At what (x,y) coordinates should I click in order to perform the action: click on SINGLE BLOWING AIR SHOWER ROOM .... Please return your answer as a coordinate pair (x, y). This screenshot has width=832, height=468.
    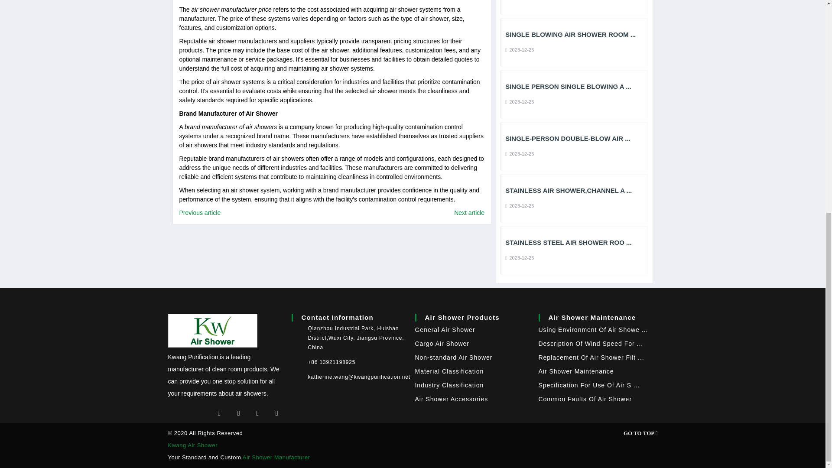
    Looking at the image, I should click on (574, 35).